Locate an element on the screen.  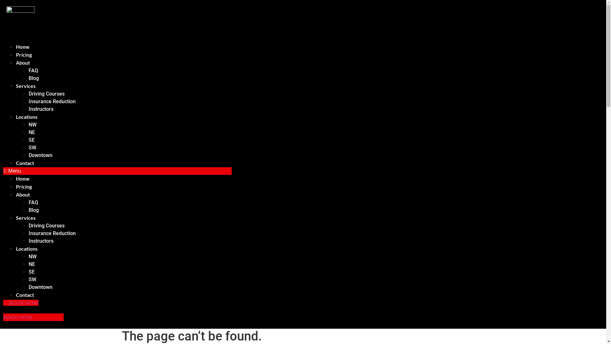
Contact is located at coordinates (25, 295).